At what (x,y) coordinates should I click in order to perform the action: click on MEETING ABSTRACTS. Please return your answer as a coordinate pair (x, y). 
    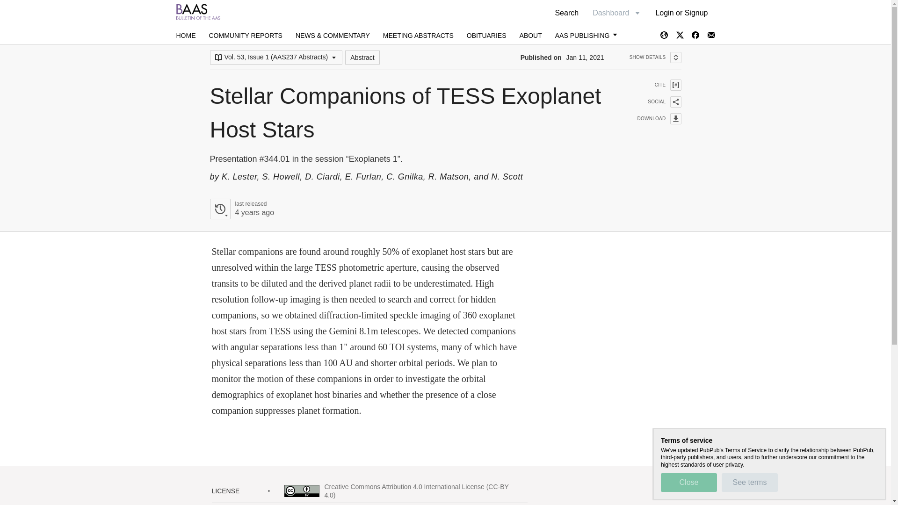
    Looking at the image, I should click on (418, 36).